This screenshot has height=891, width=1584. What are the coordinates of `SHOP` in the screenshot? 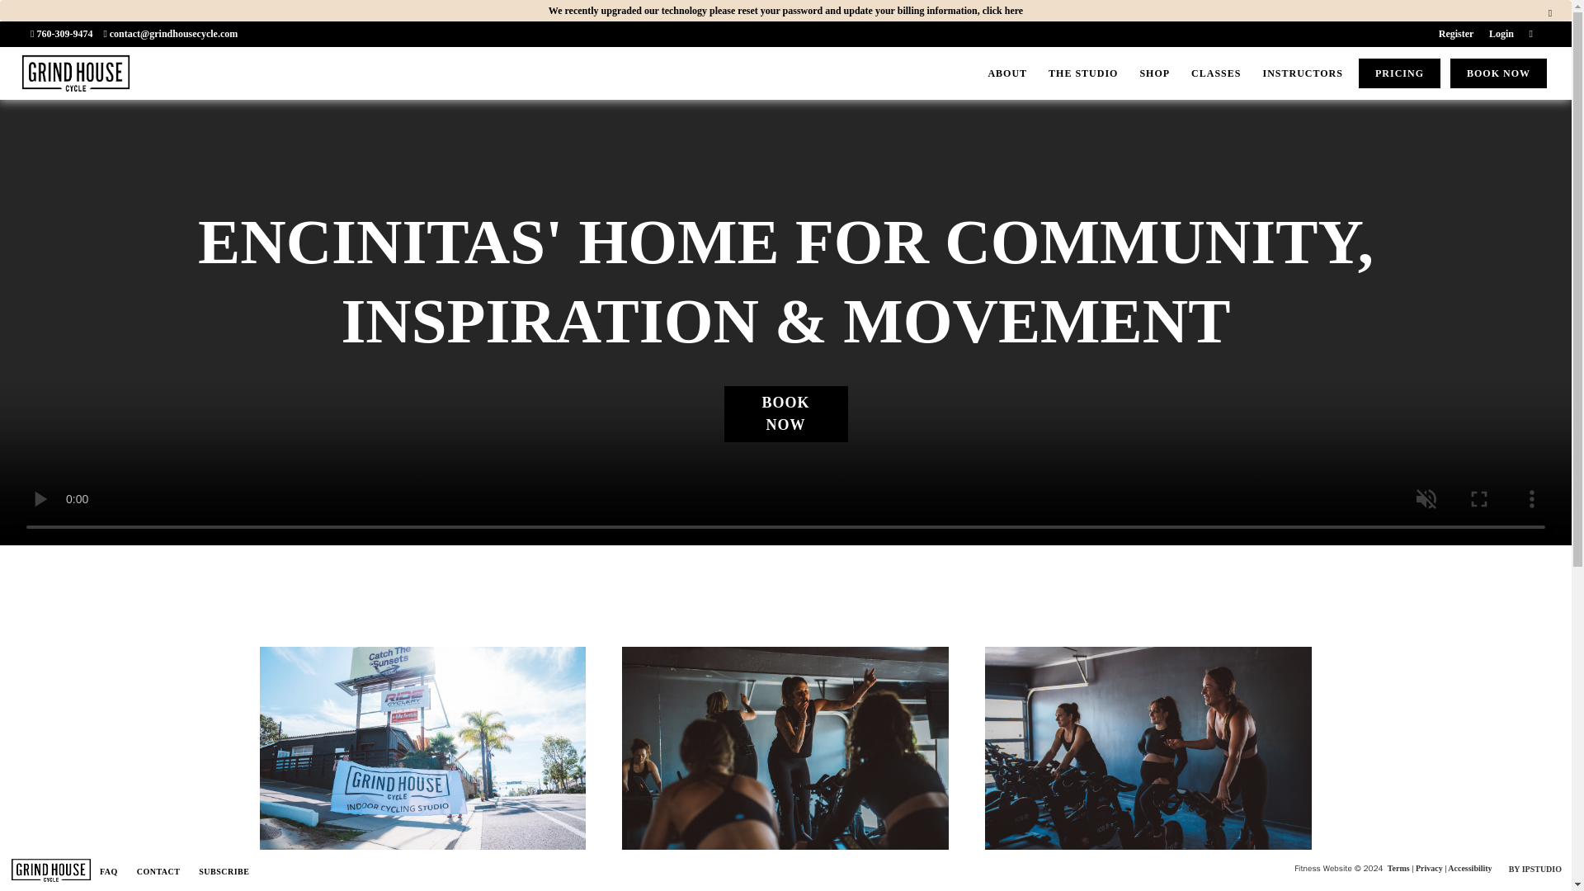 It's located at (1154, 73).